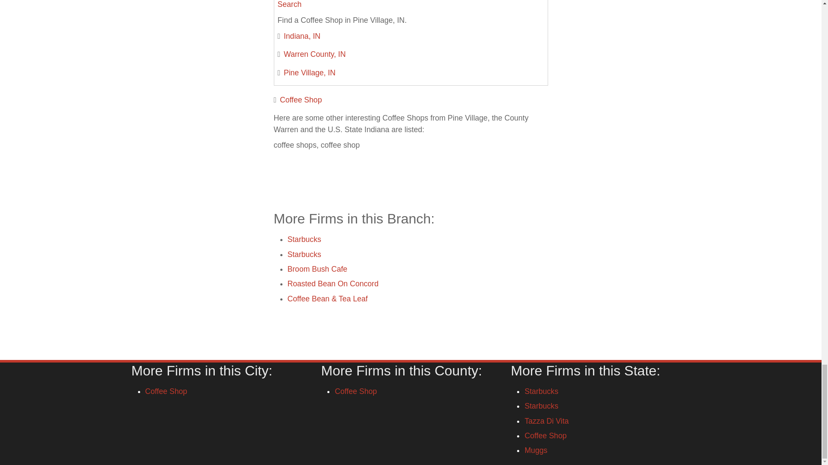 The width and height of the screenshot is (828, 465). Describe the element at coordinates (315, 54) in the screenshot. I see `Warren County, IN` at that location.